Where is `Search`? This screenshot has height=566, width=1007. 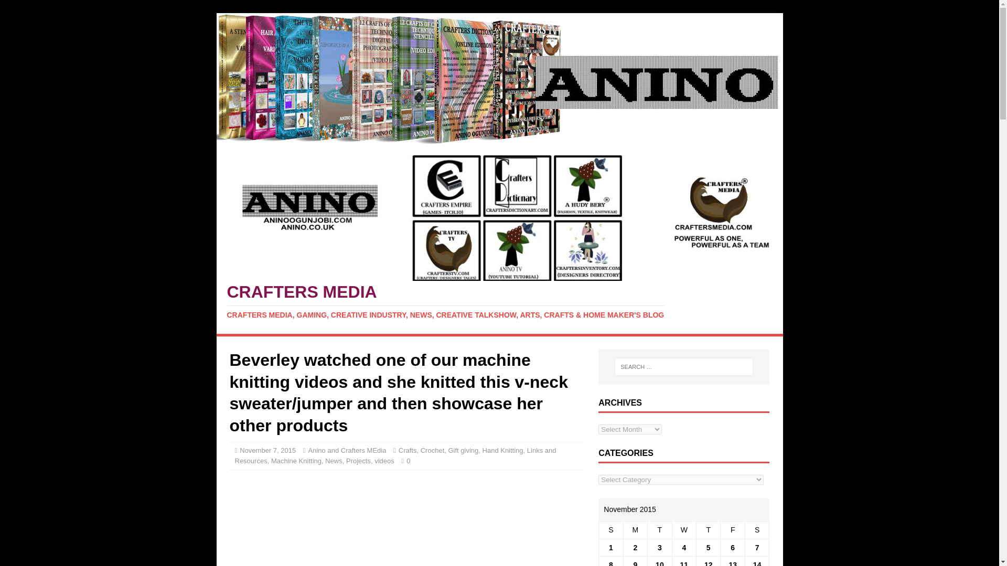 Search is located at coordinates (39, 8).